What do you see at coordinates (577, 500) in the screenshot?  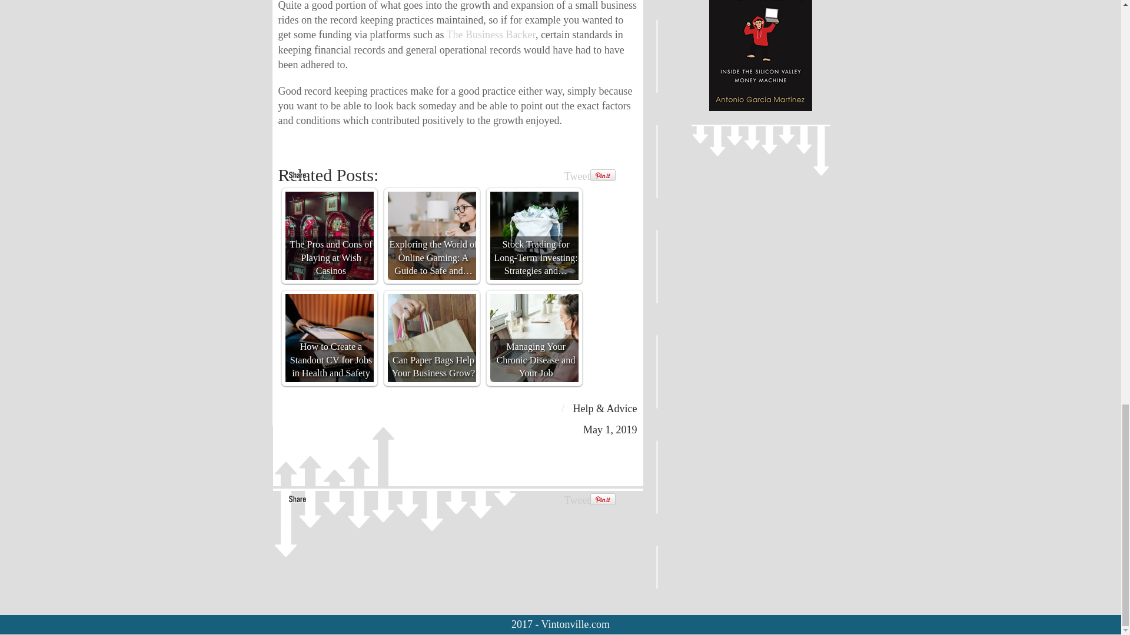 I see `Tweet` at bounding box center [577, 500].